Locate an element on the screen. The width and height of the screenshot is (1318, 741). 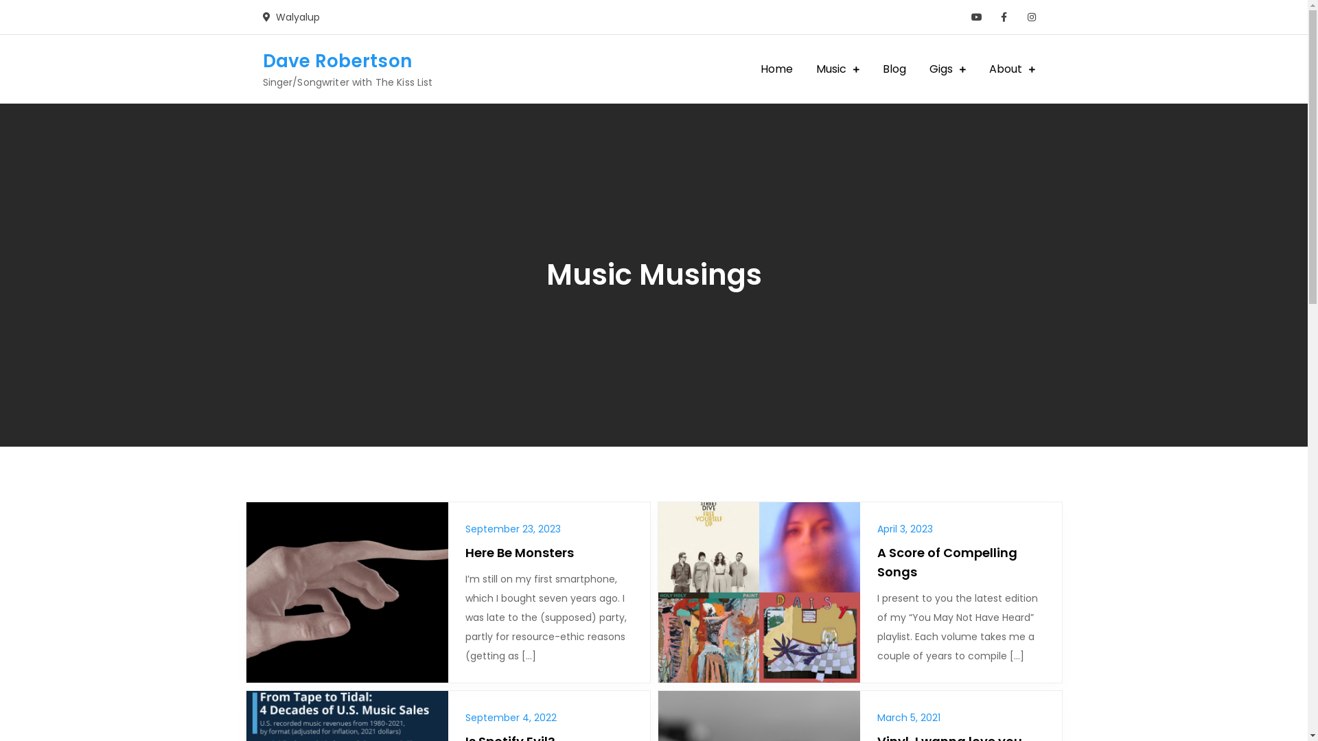
Blog is located at coordinates (894, 69).